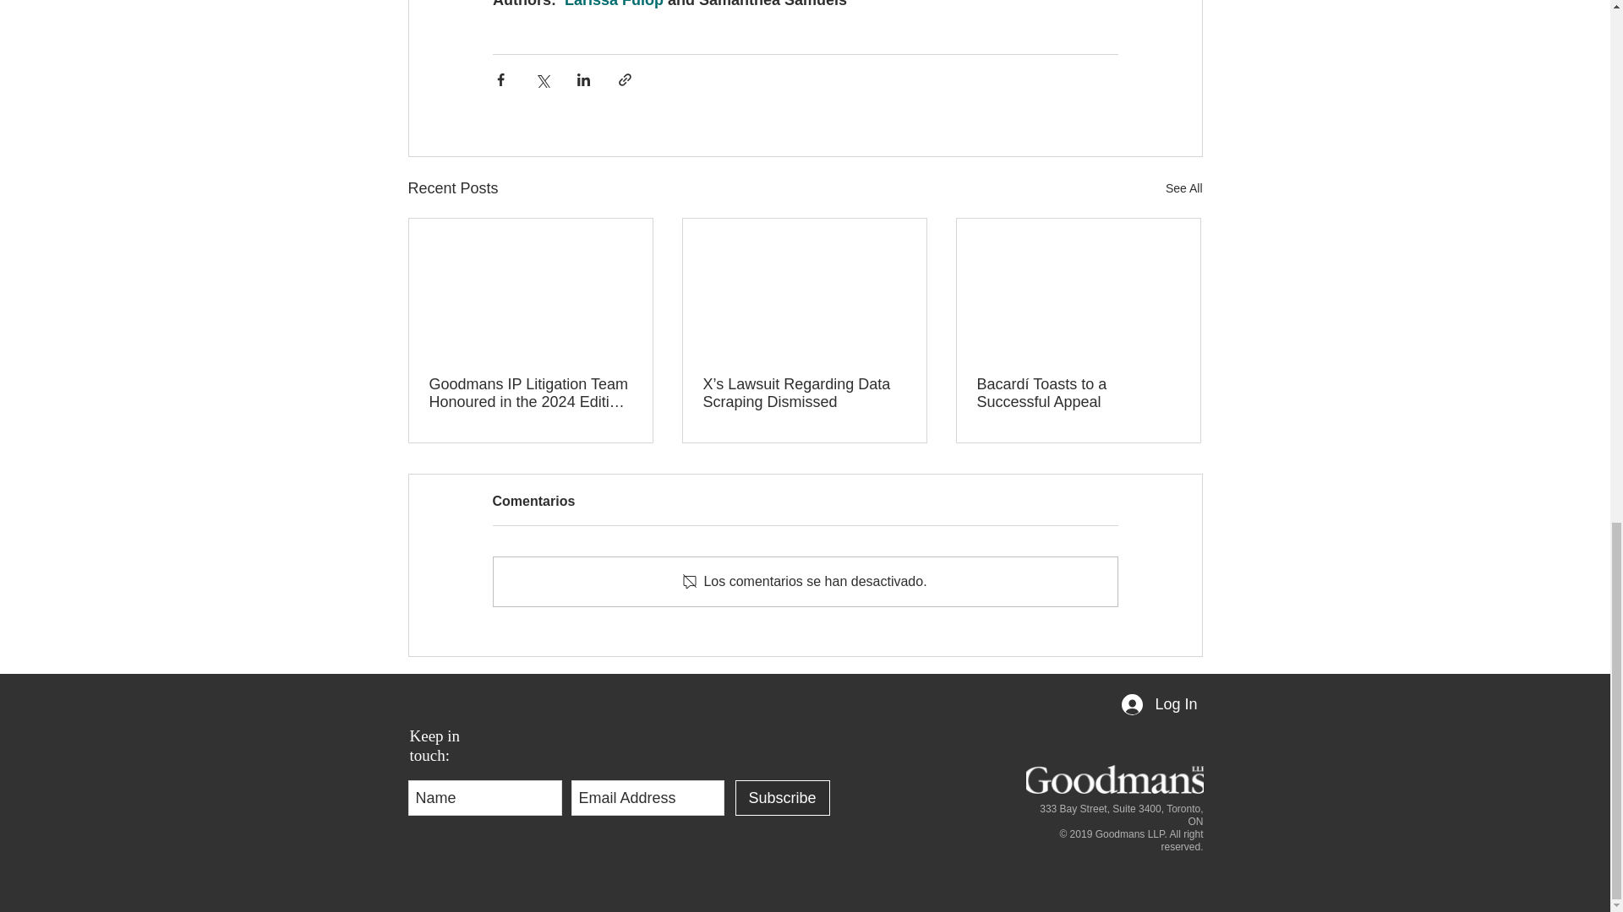 The width and height of the screenshot is (1623, 912). Describe the element at coordinates (782, 797) in the screenshot. I see `Subscribe` at that location.